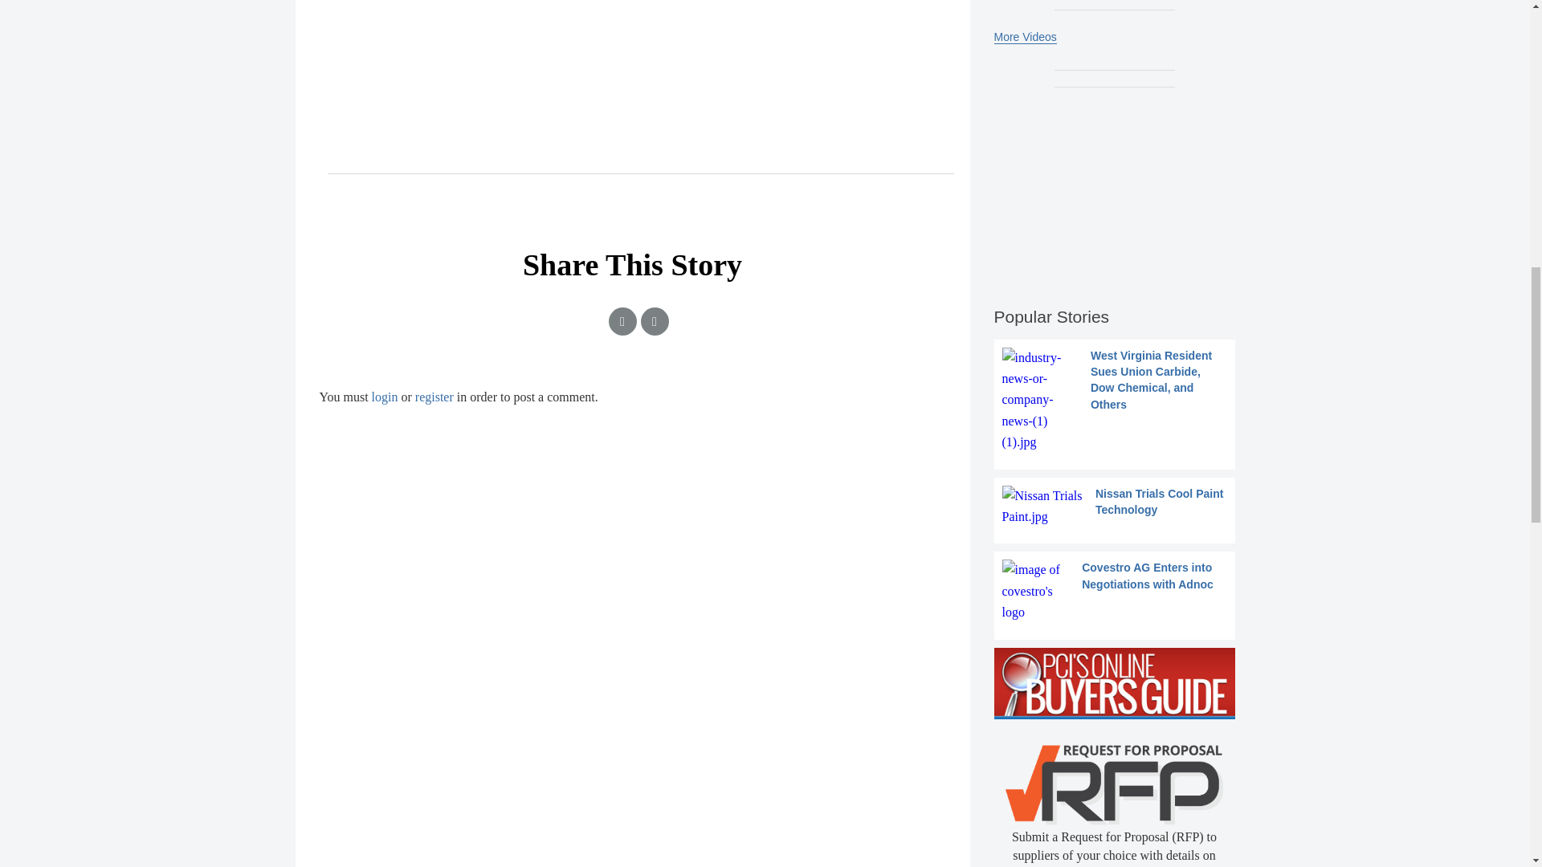 This screenshot has width=1542, height=867. Describe the element at coordinates (1115, 591) in the screenshot. I see `Covestro AG Enters into Negotiations with Adnoc` at that location.